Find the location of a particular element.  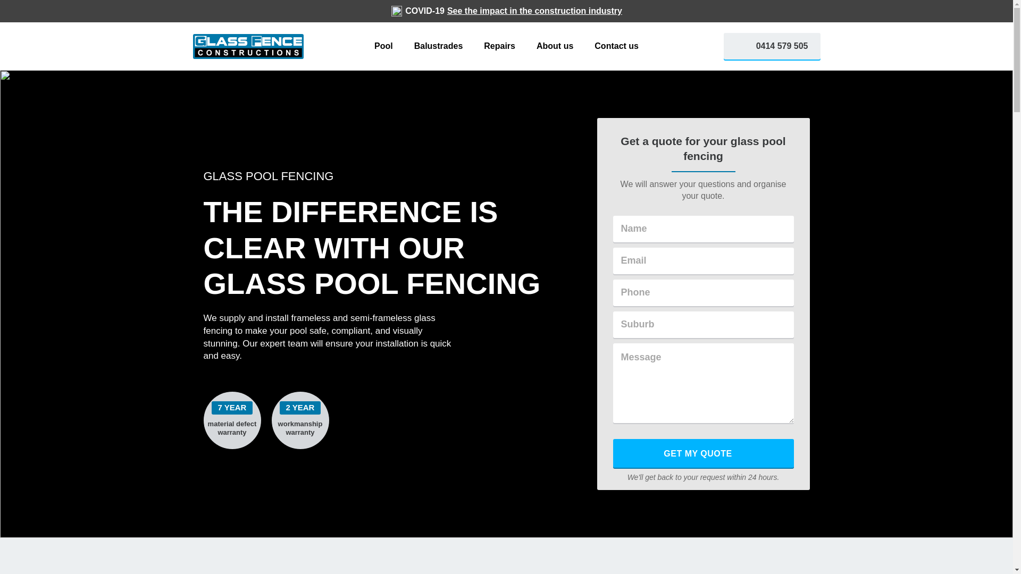

About us is located at coordinates (555, 46).